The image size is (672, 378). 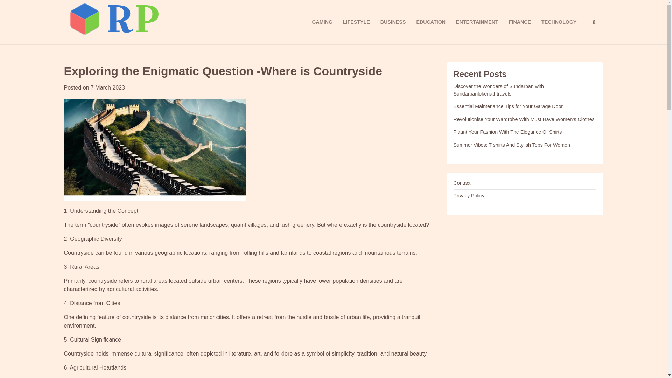 What do you see at coordinates (462, 183) in the screenshot?
I see `Contact` at bounding box center [462, 183].